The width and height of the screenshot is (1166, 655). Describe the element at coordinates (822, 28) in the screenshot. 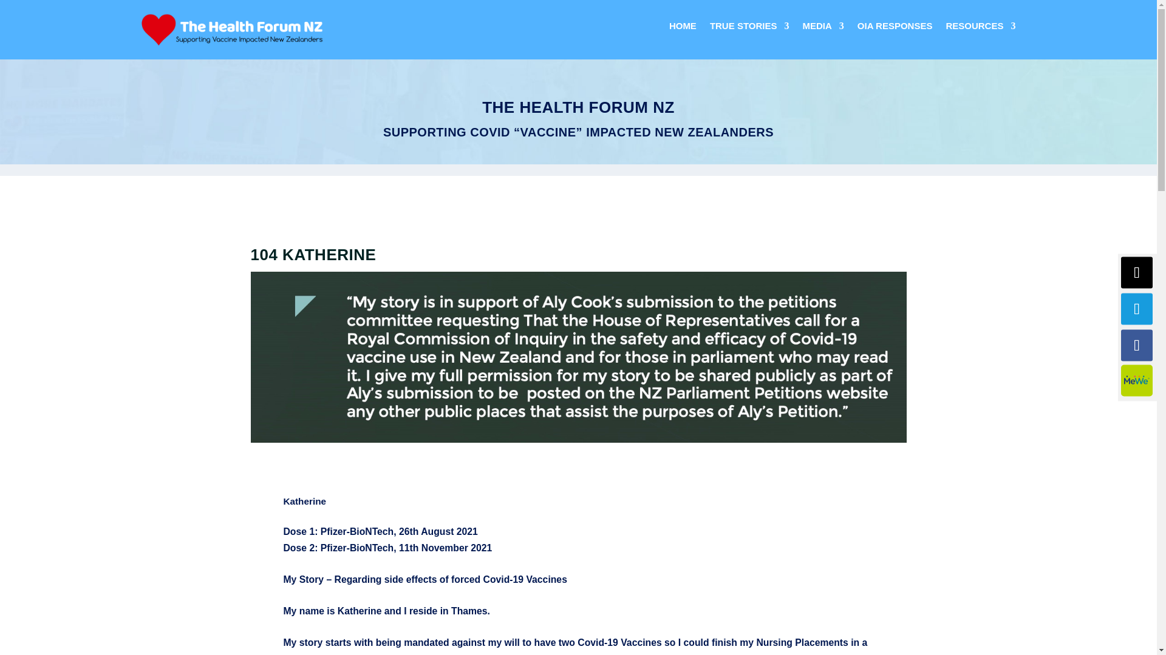

I see `MEDIA` at that location.